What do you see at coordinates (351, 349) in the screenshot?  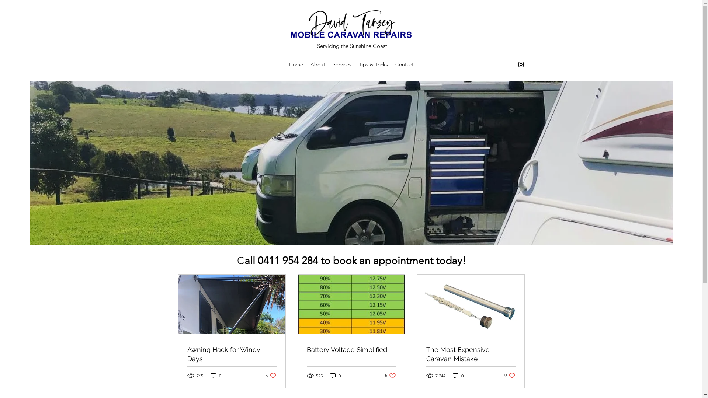 I see `Battery Voltage Simplified` at bounding box center [351, 349].